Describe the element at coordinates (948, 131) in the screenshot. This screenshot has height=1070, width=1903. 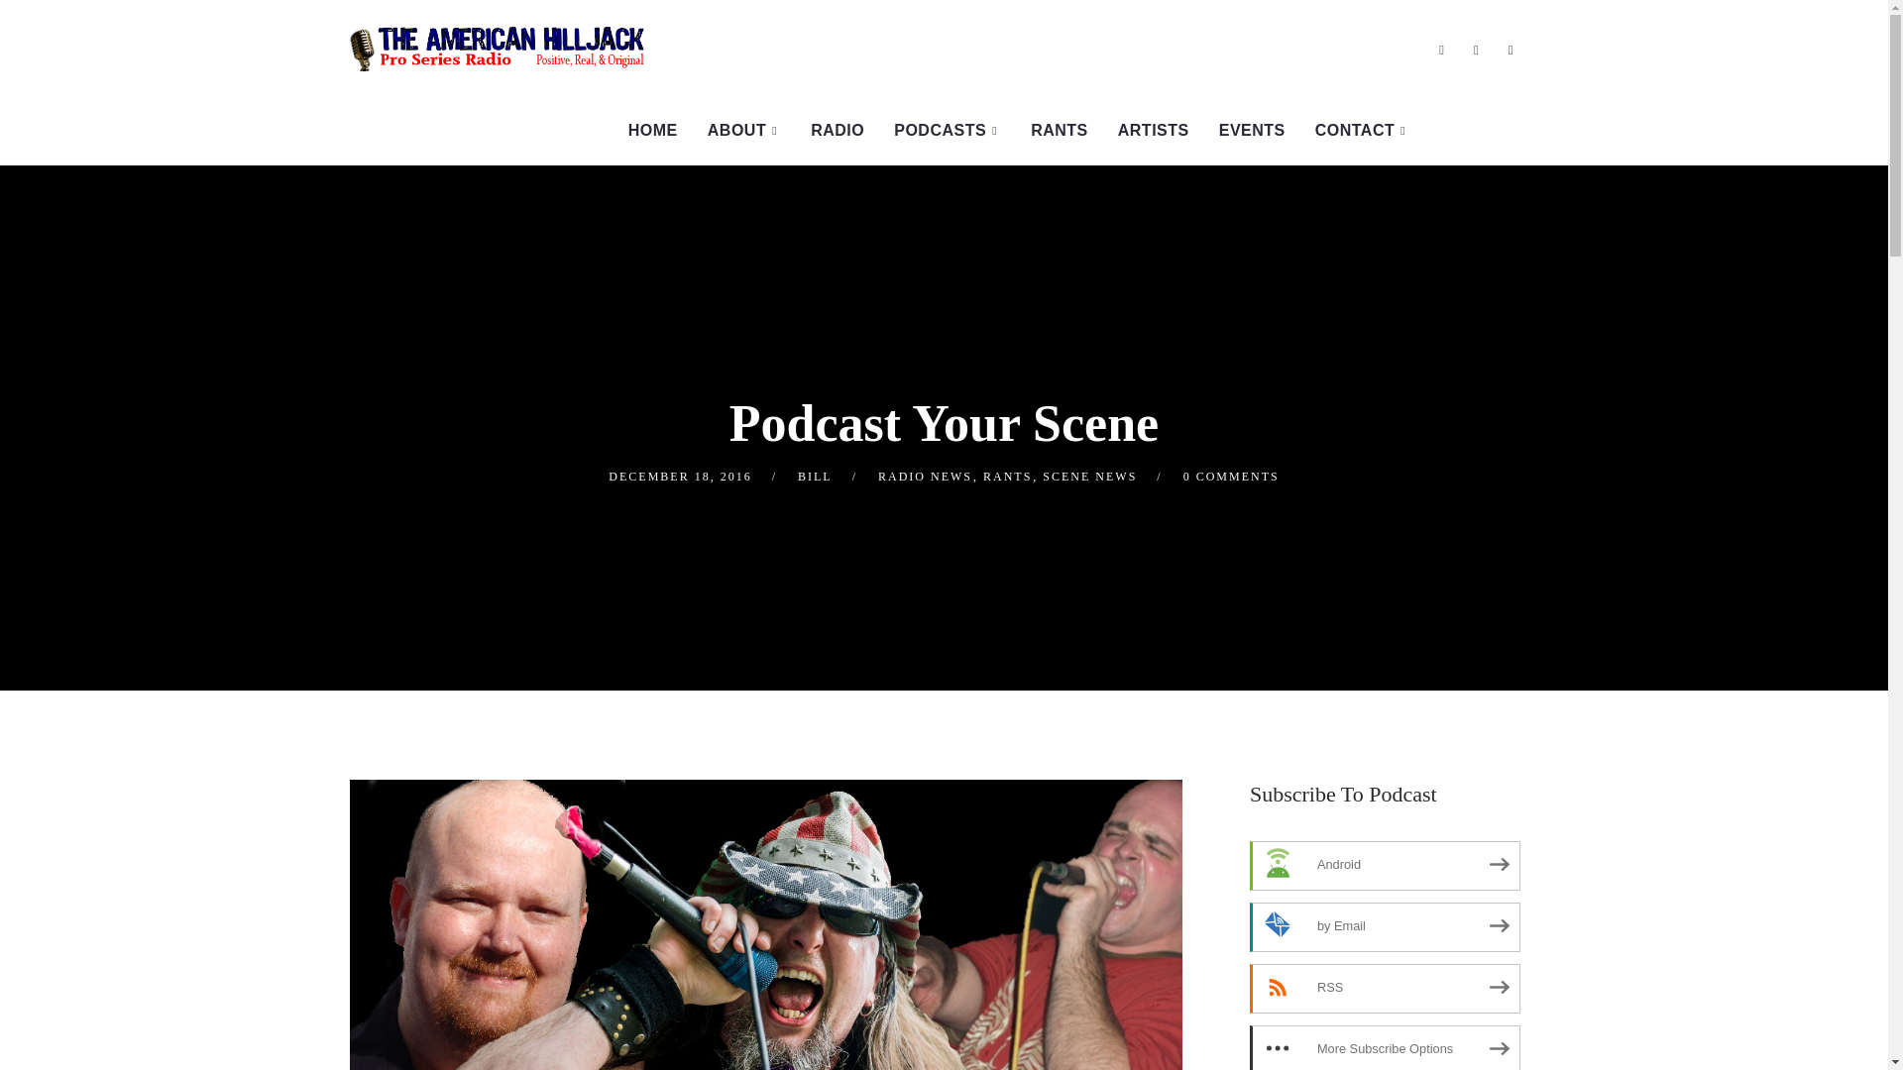
I see `PODCASTS` at that location.